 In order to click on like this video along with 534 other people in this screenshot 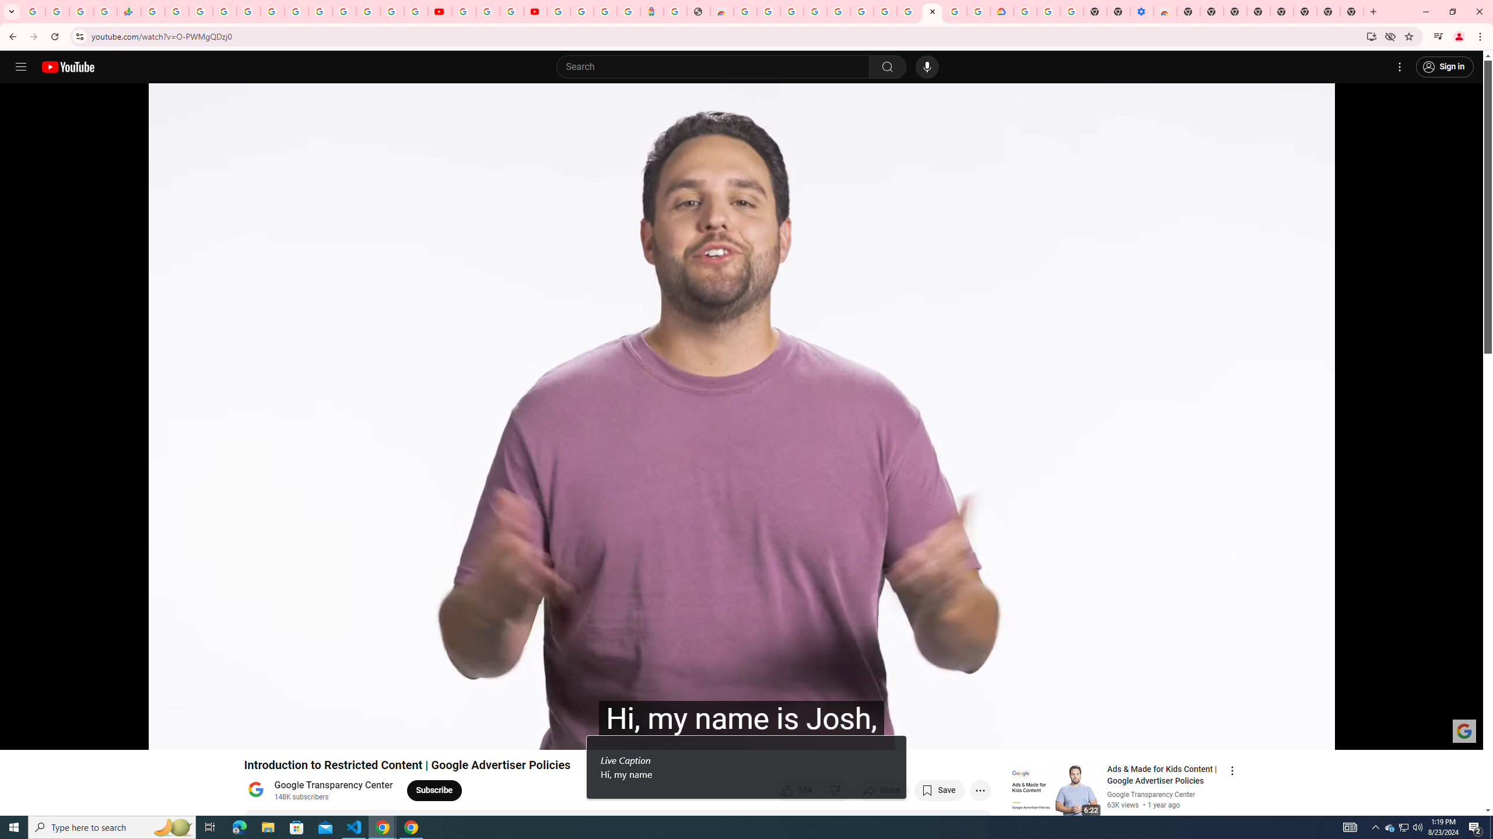, I will do `click(798, 790)`.